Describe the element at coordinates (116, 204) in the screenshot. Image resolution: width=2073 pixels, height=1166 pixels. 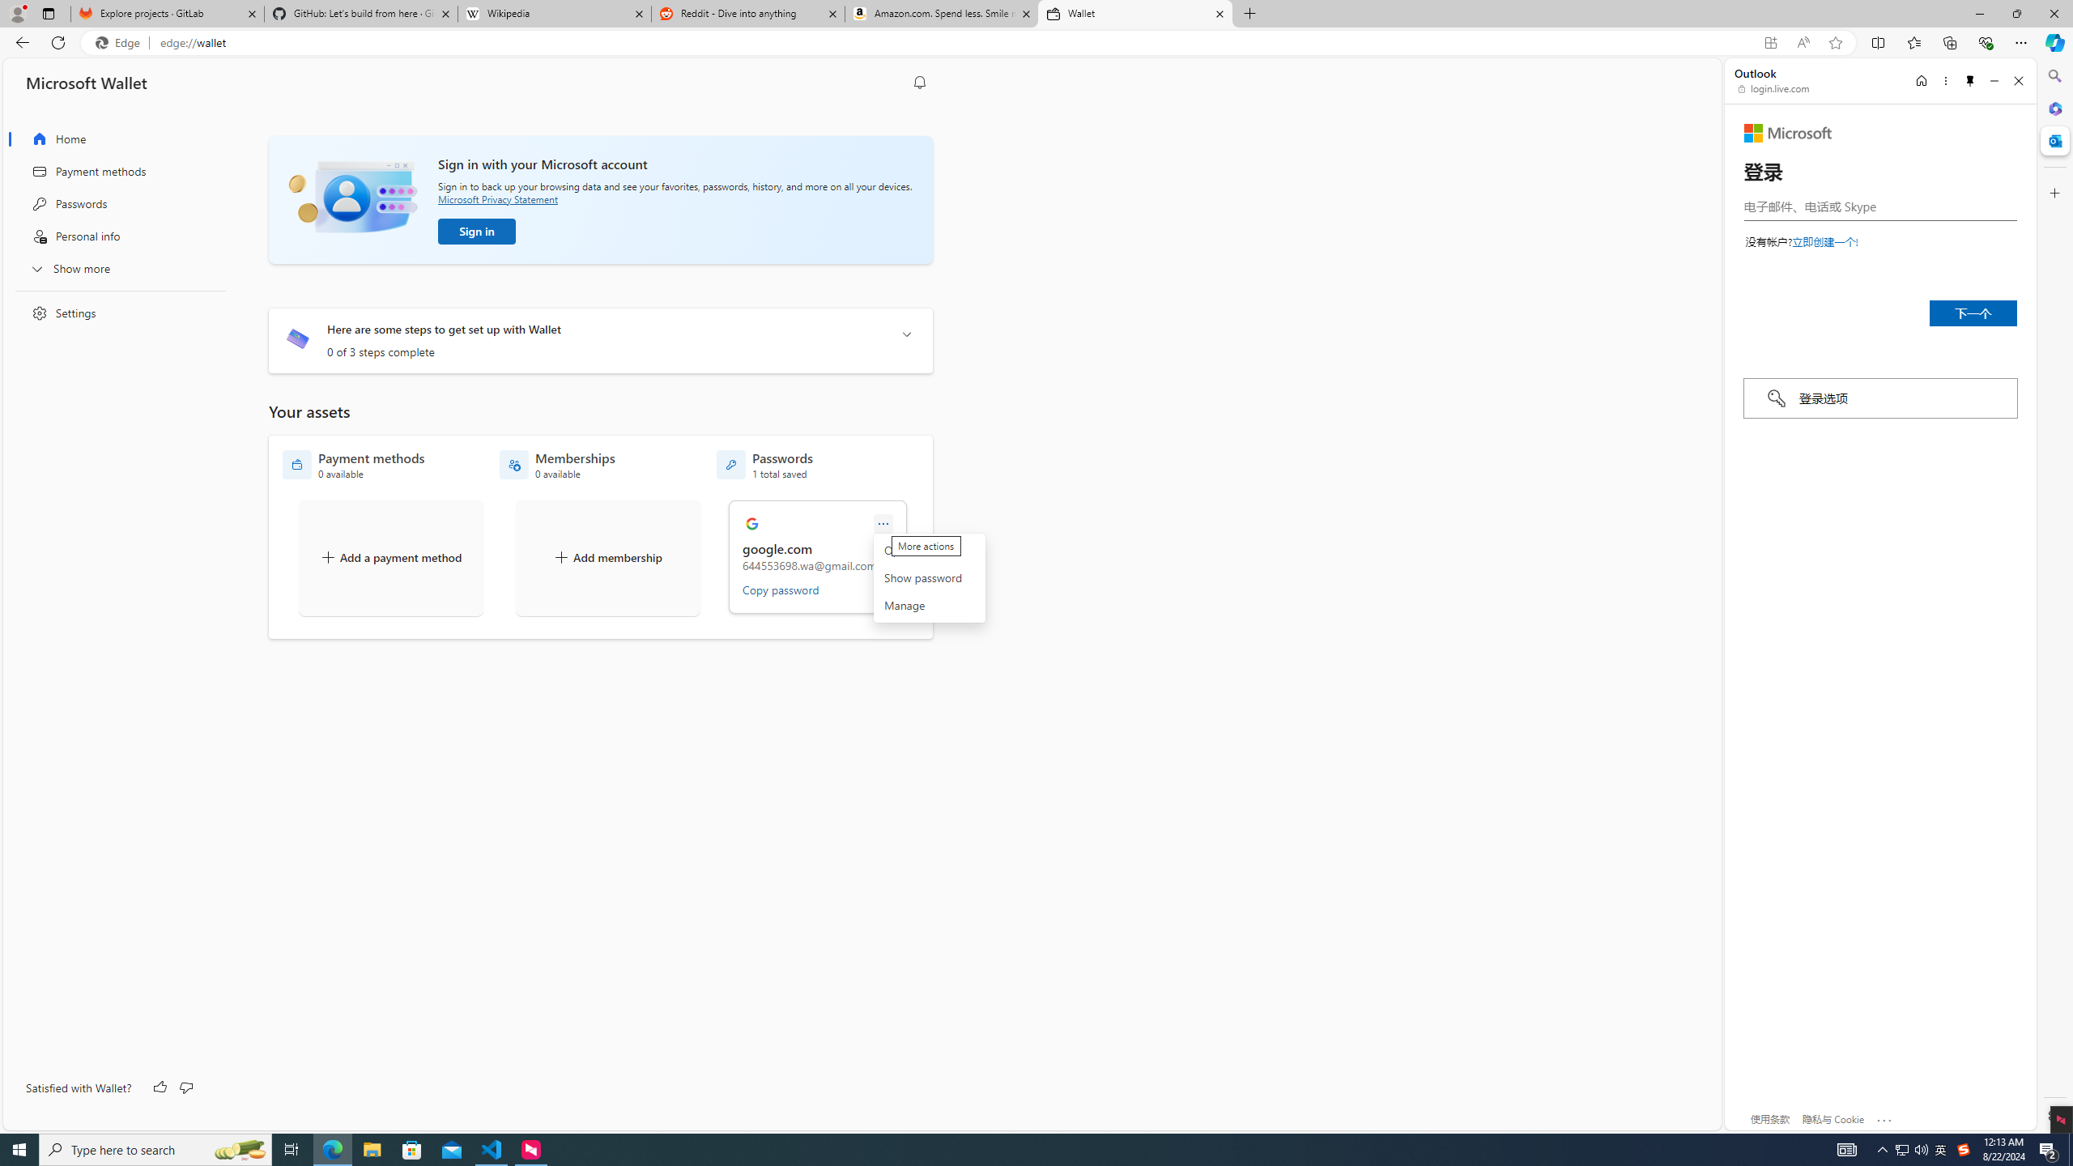
I see `Passwords` at that location.